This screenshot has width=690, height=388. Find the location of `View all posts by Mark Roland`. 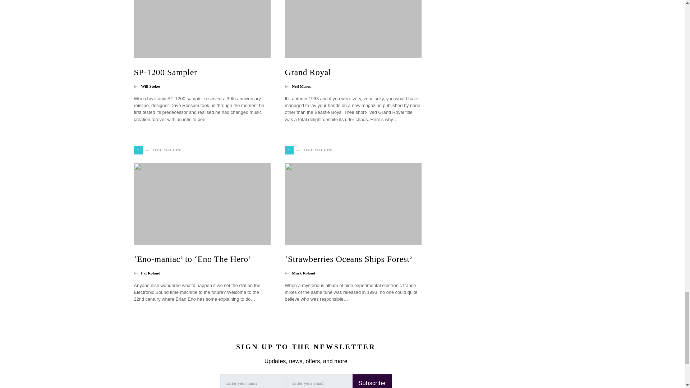

View all posts by Mark Roland is located at coordinates (303, 273).